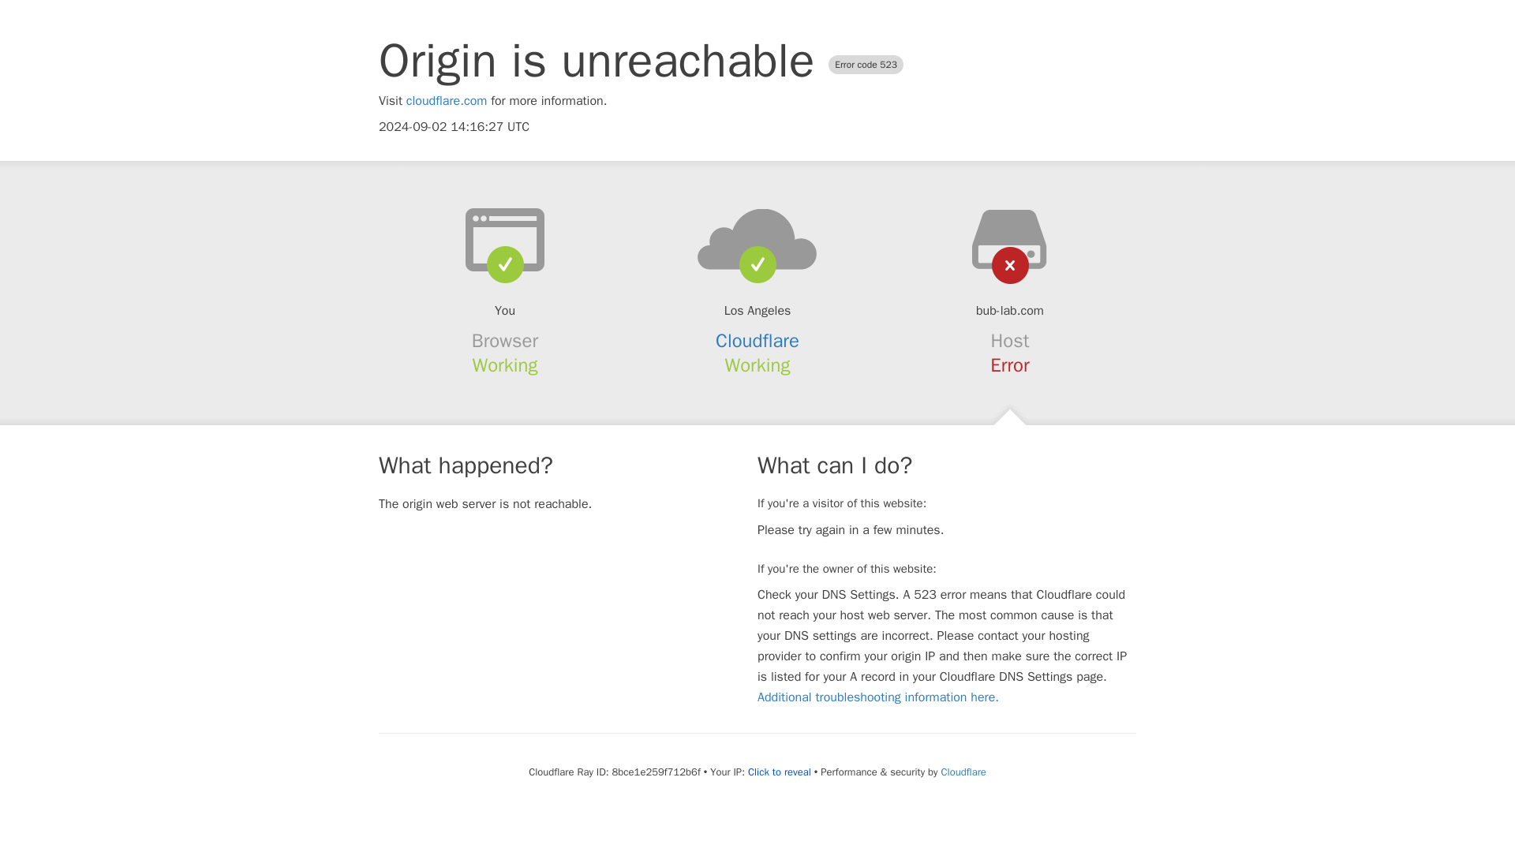 This screenshot has height=852, width=1515. What do you see at coordinates (447, 101) in the screenshot?
I see `cloudflare.com` at bounding box center [447, 101].